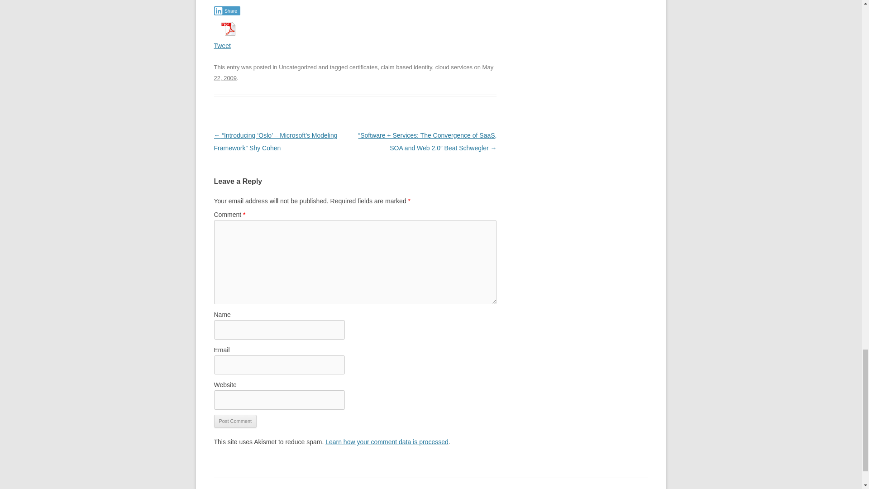  I want to click on Tweet, so click(222, 45).